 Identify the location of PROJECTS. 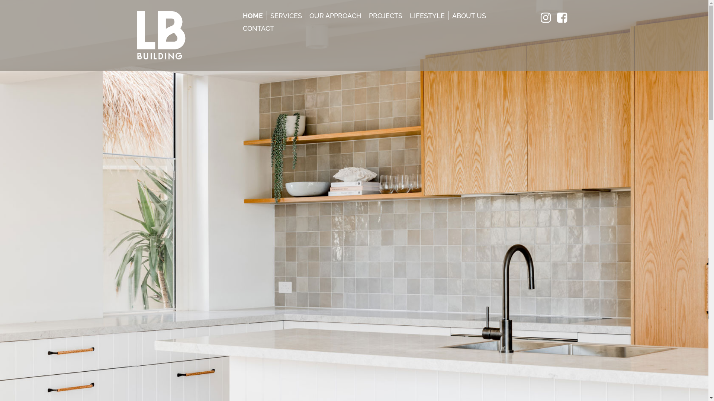
(386, 16).